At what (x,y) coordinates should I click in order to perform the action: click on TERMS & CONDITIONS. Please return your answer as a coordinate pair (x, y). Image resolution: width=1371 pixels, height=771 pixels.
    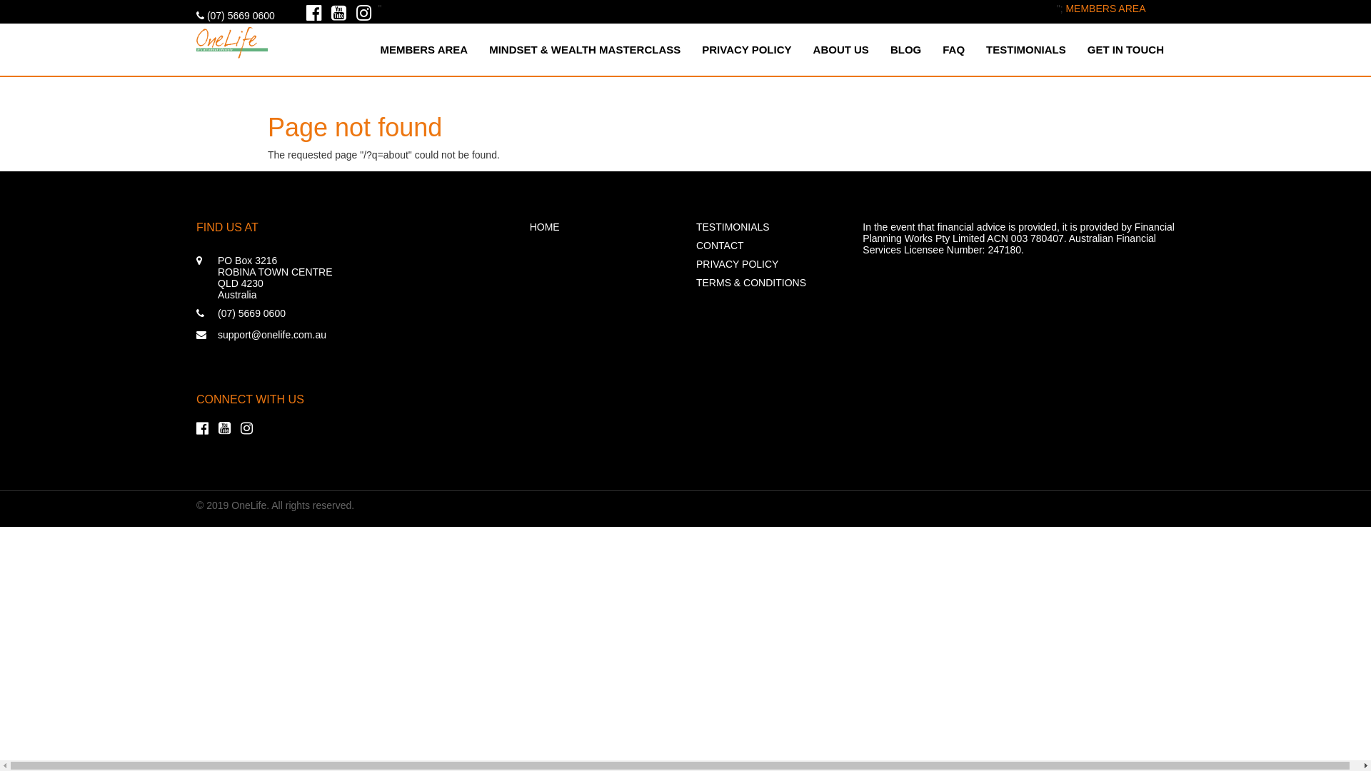
    Looking at the image, I should click on (768, 283).